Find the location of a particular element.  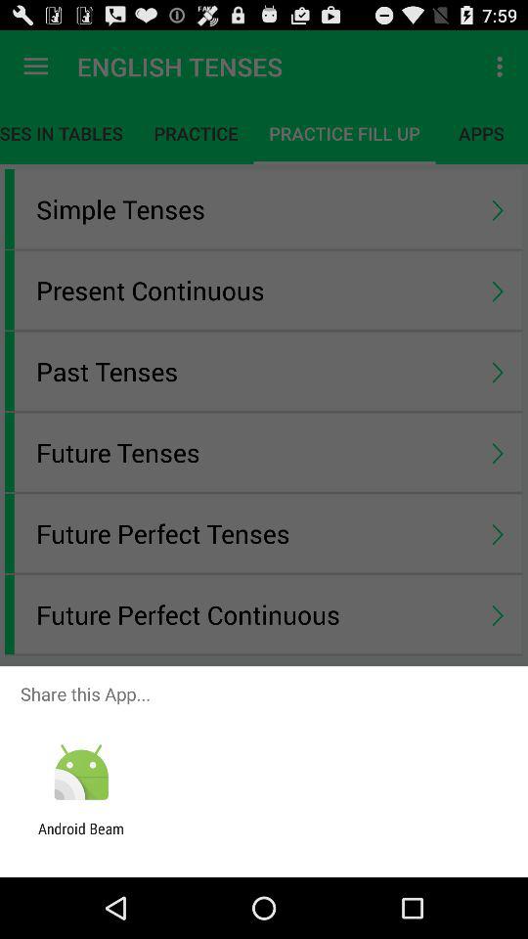

tap item below share this app... icon is located at coordinates (80, 773).